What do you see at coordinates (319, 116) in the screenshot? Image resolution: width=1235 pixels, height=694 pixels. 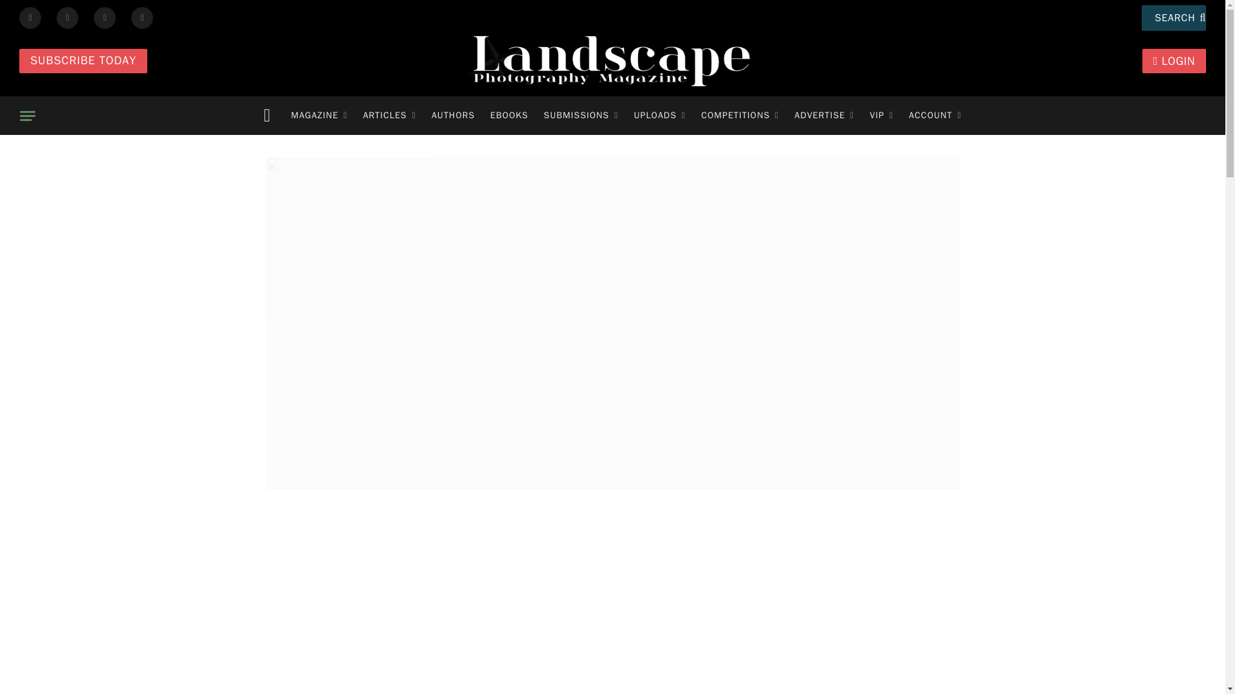 I see `MAGAZINE` at bounding box center [319, 116].